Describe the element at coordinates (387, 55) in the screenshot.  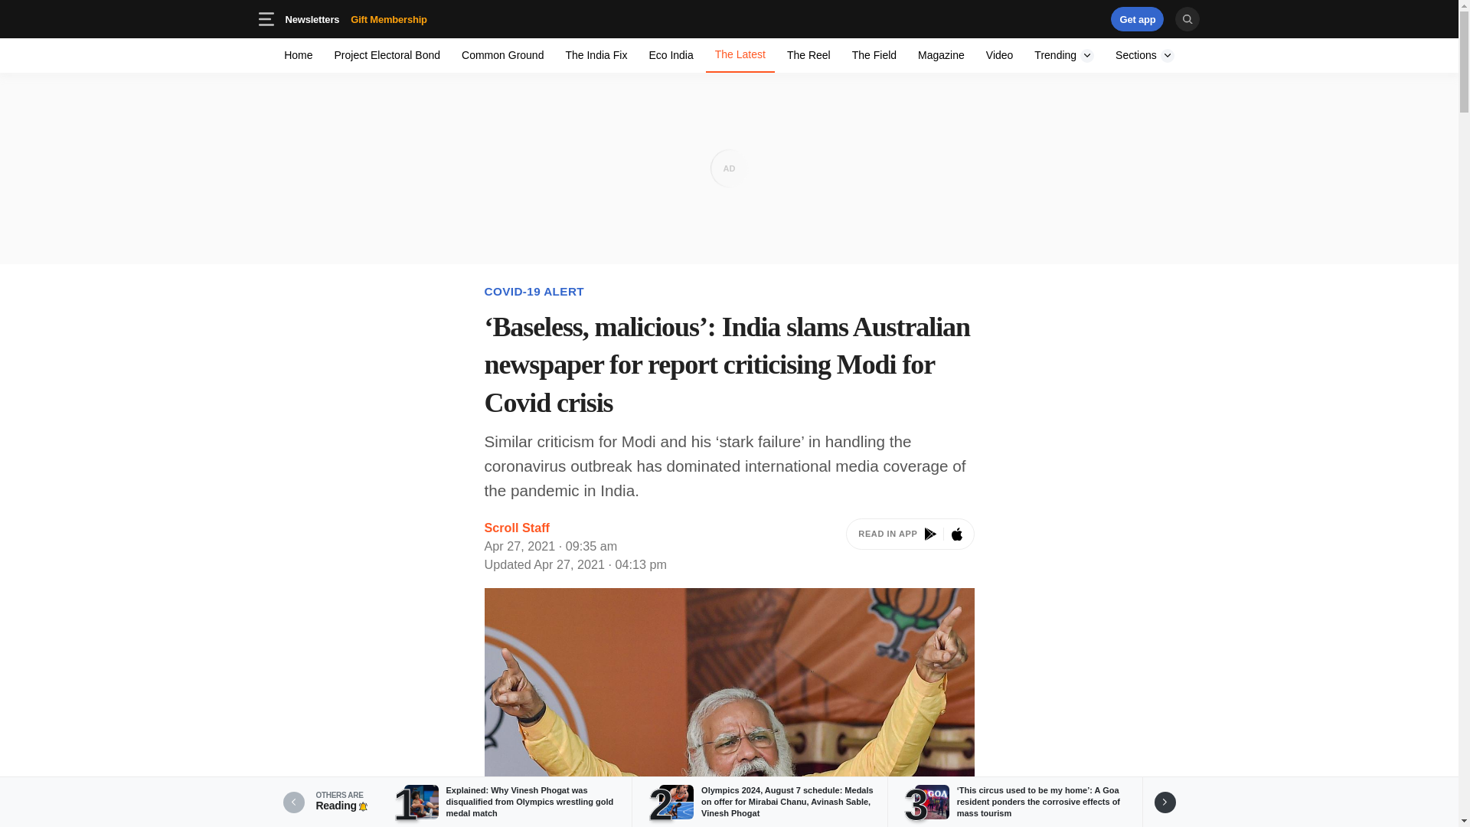
I see `Get app` at that location.